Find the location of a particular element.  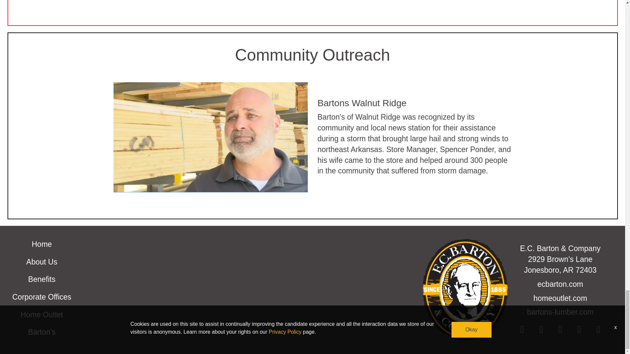

Corporate Offices is located at coordinates (42, 297).